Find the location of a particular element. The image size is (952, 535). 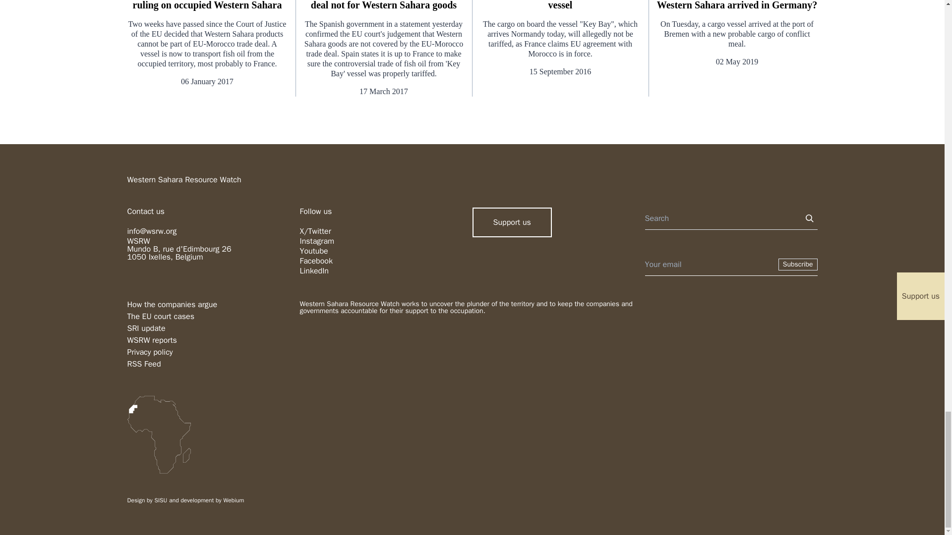

SRI update is located at coordinates (146, 328).